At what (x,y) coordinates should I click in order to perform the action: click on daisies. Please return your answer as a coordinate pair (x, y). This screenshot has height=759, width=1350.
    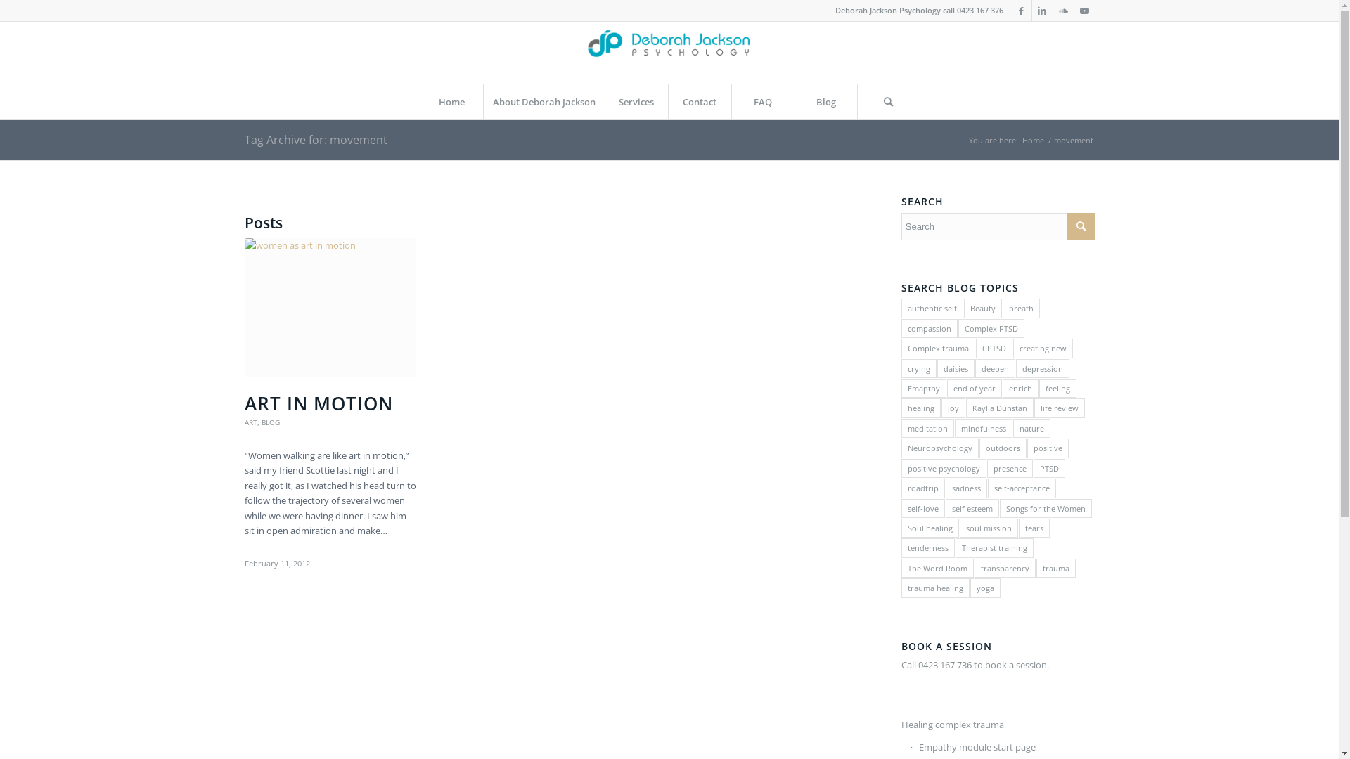
    Looking at the image, I should click on (956, 368).